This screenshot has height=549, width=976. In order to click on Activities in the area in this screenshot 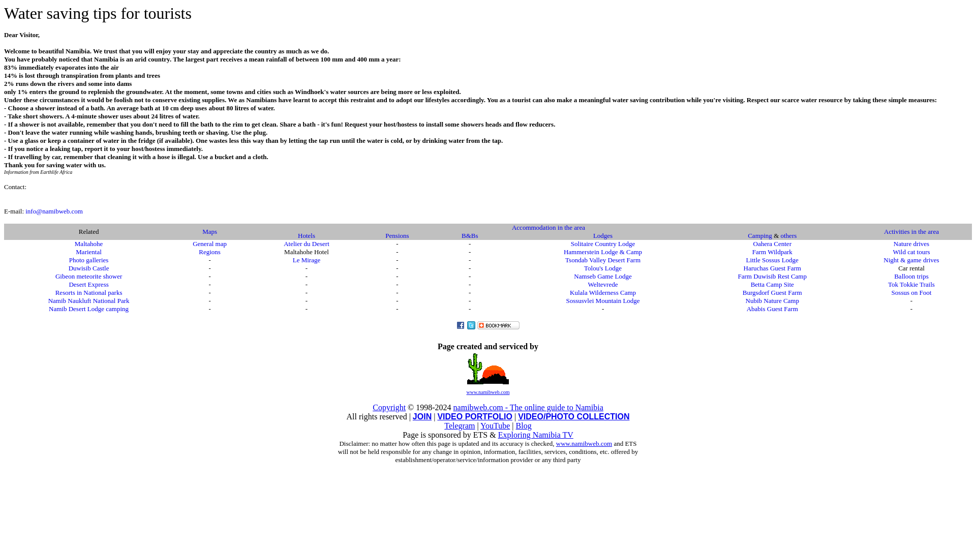, I will do `click(911, 232)`.